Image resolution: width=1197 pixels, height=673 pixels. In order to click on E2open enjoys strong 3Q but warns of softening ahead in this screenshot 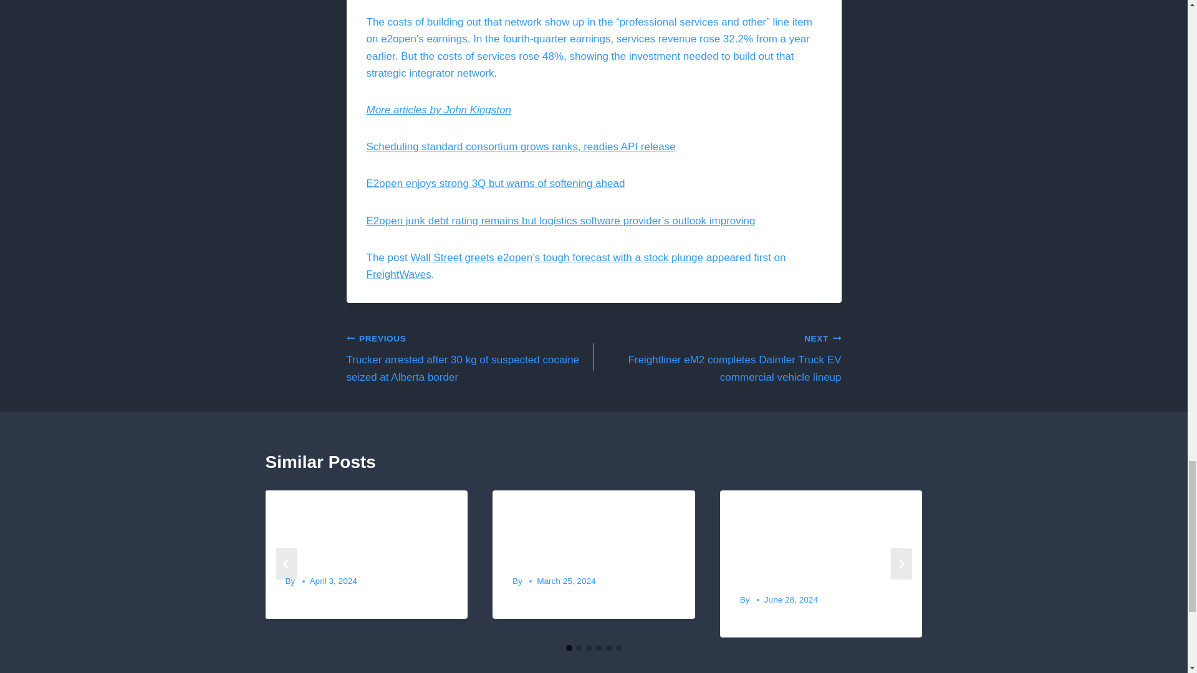, I will do `click(495, 183)`.